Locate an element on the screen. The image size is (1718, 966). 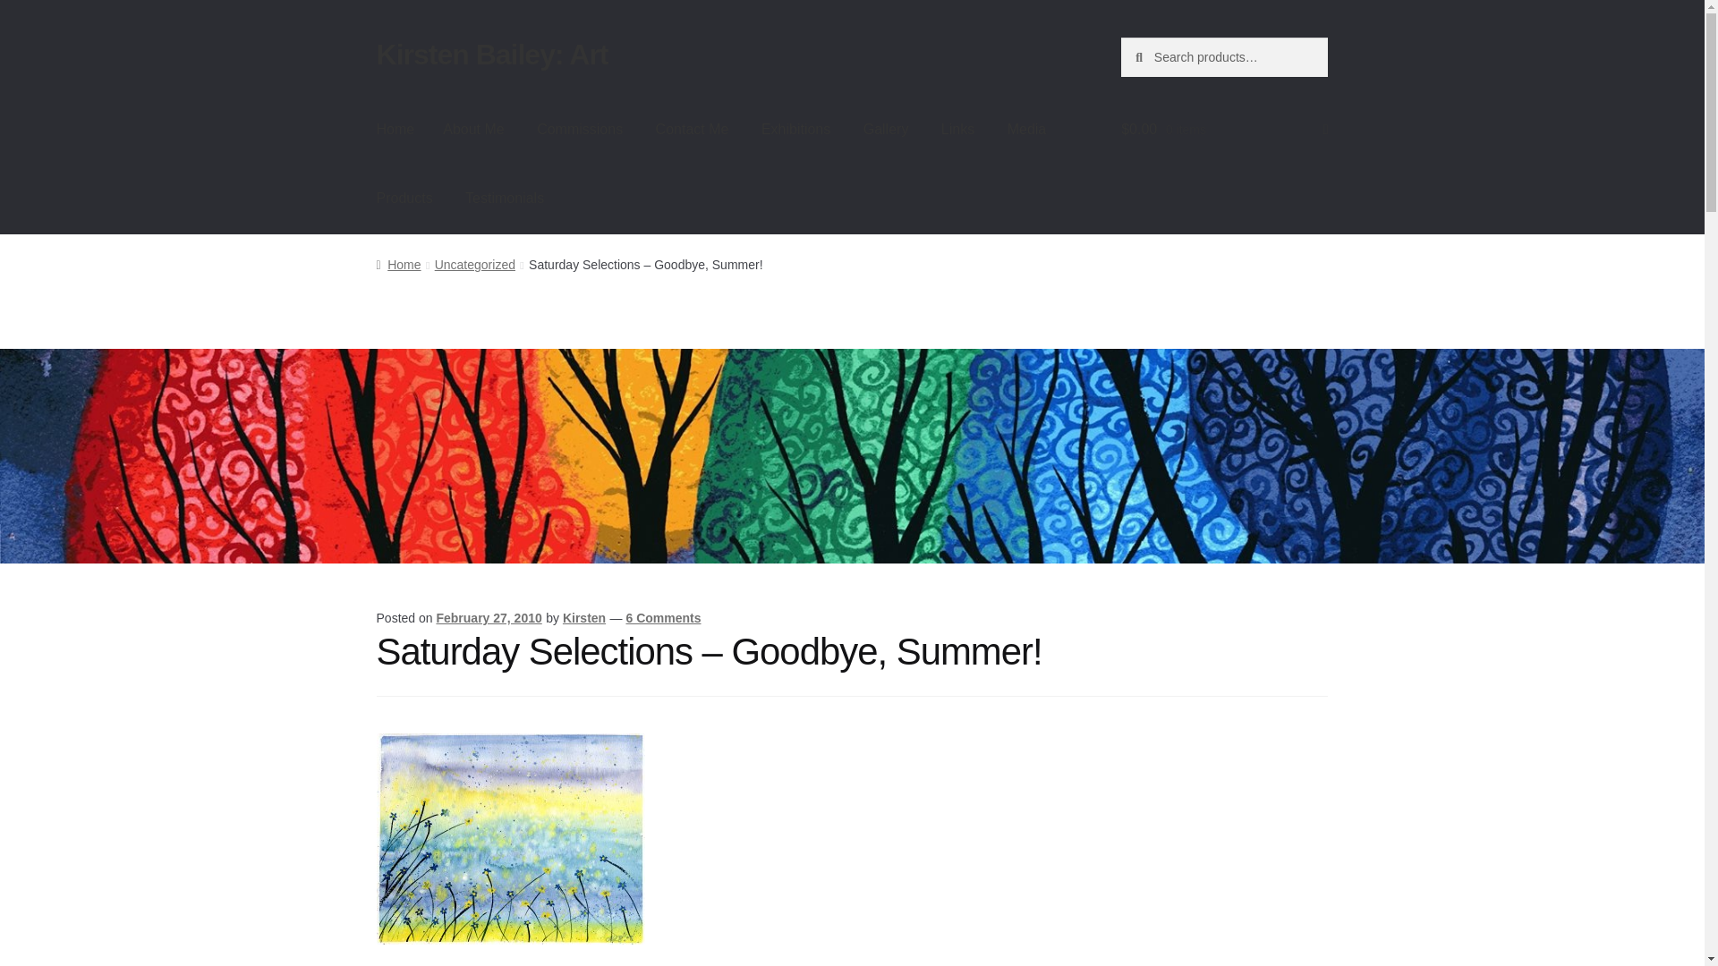
Uncategorized is located at coordinates (474, 265).